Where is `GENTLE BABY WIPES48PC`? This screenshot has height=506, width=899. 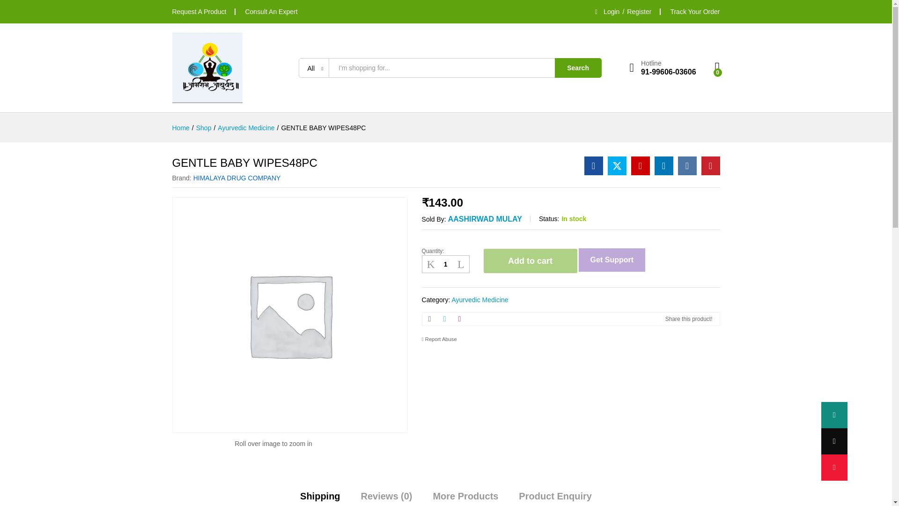 GENTLE BABY WIPES48PC is located at coordinates (323, 127).